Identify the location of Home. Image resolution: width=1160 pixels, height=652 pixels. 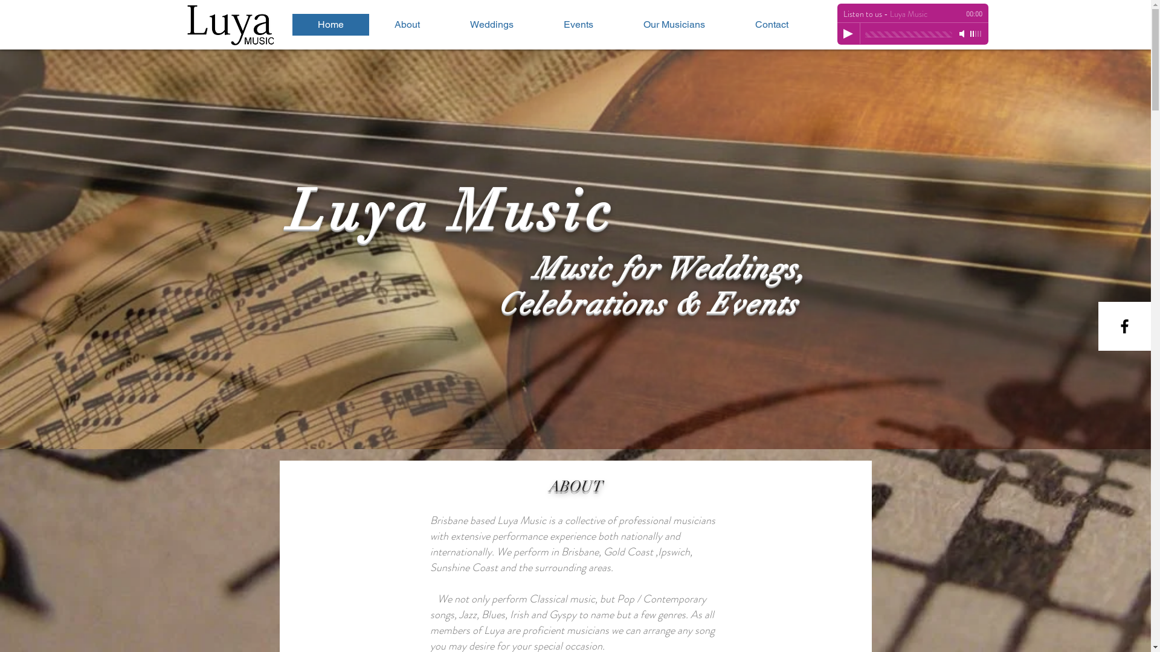
(331, 25).